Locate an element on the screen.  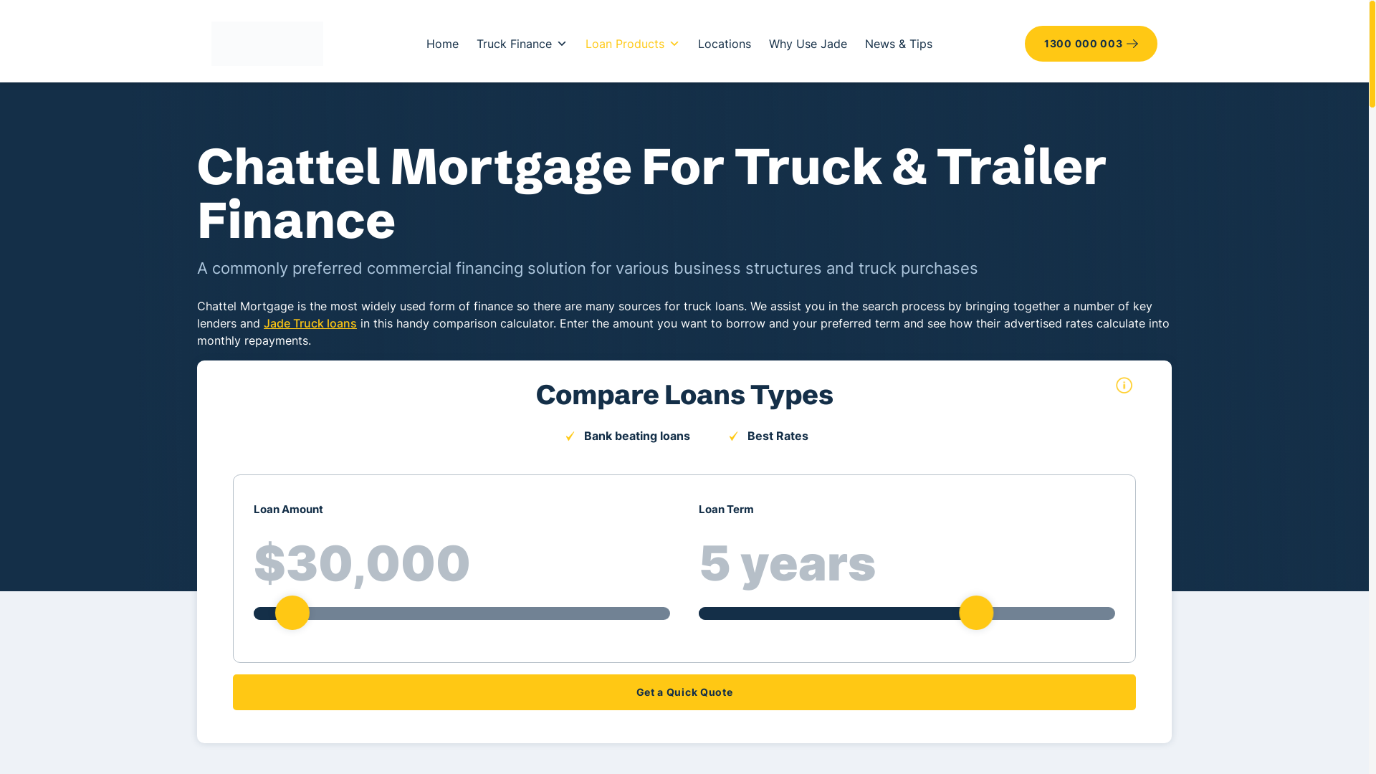
Next is located at coordinates (56, 18).